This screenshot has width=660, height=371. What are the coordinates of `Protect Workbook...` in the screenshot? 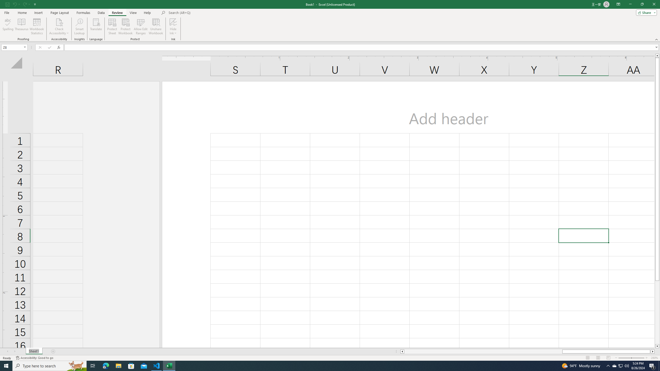 It's located at (126, 27).